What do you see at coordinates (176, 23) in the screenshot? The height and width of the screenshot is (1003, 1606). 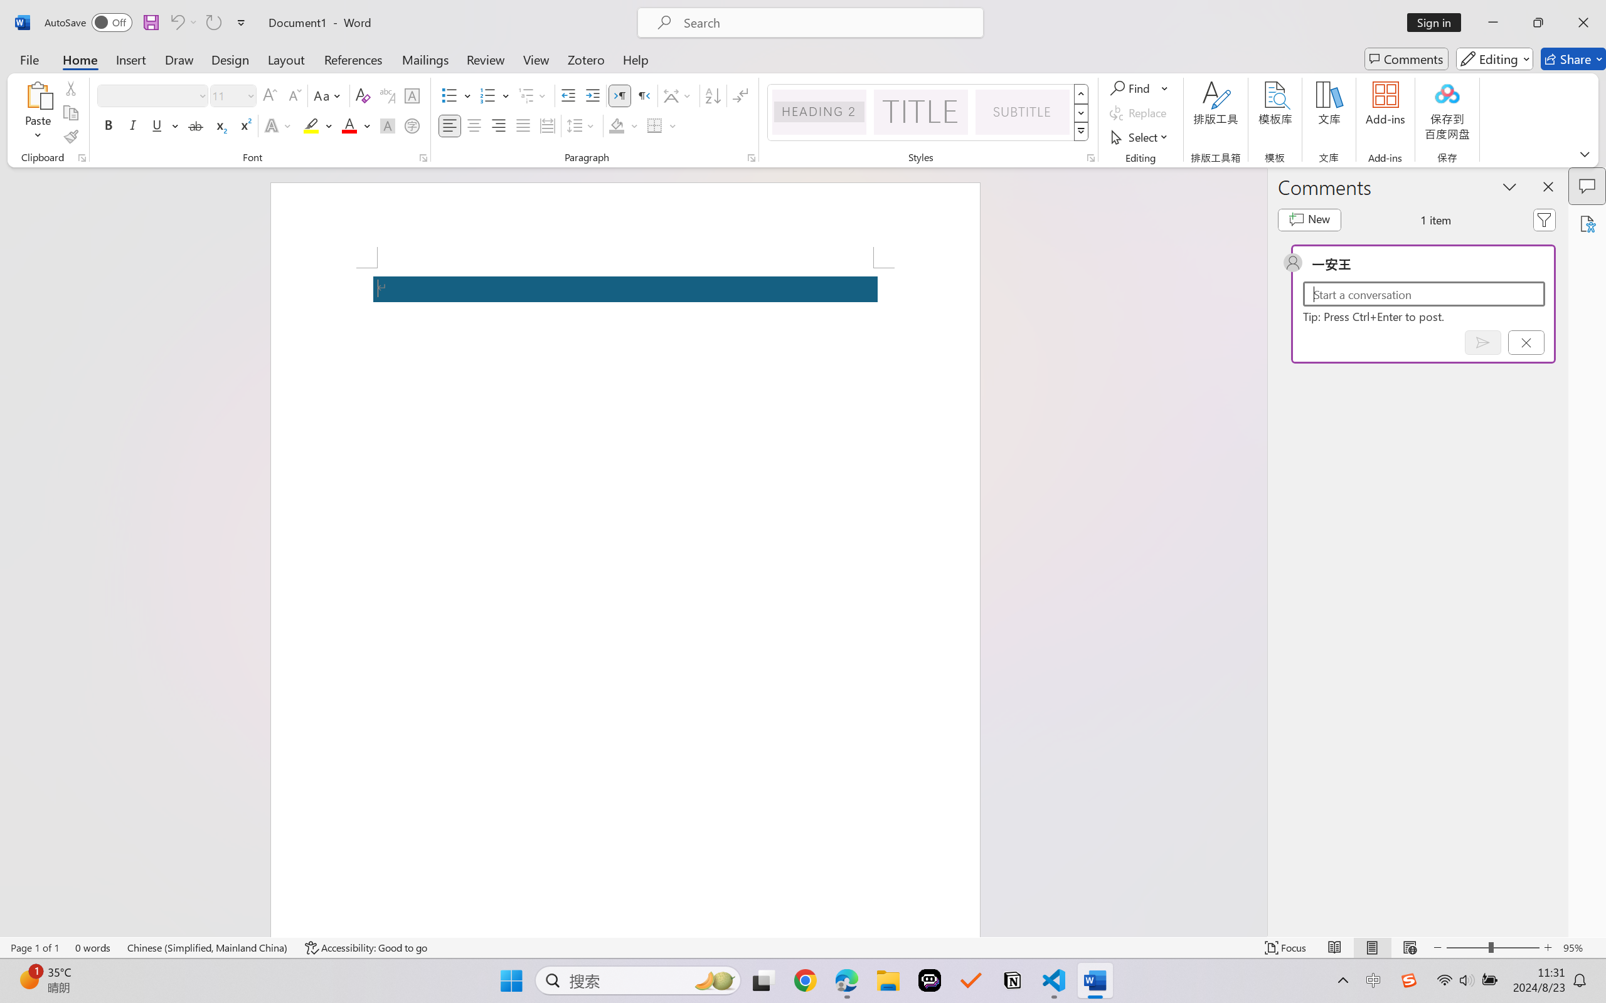 I see `Undo Apply Quick Style Set` at bounding box center [176, 23].